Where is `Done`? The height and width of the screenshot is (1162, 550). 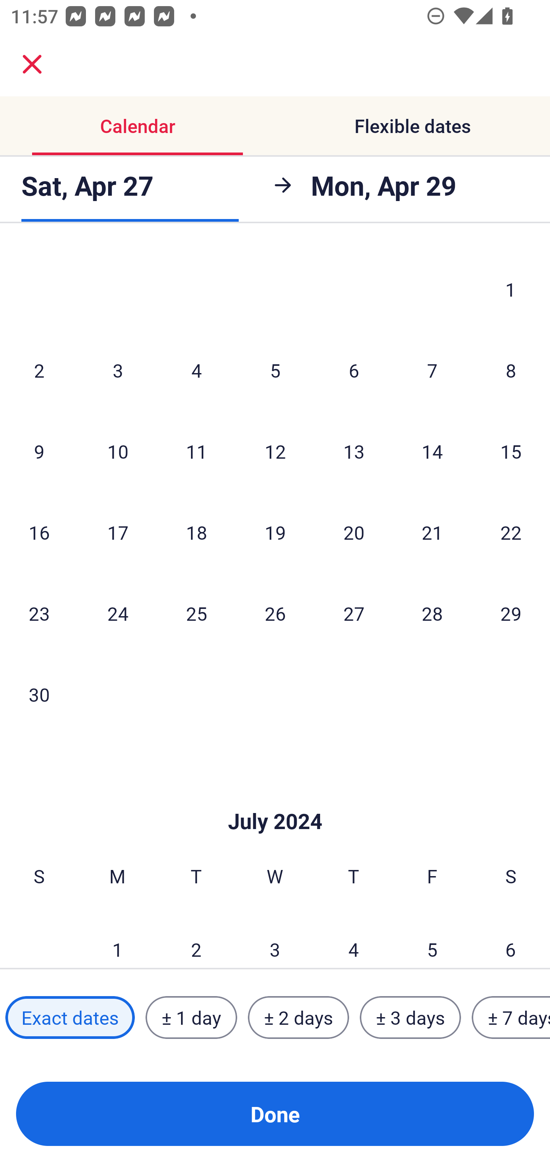 Done is located at coordinates (275, 1114).